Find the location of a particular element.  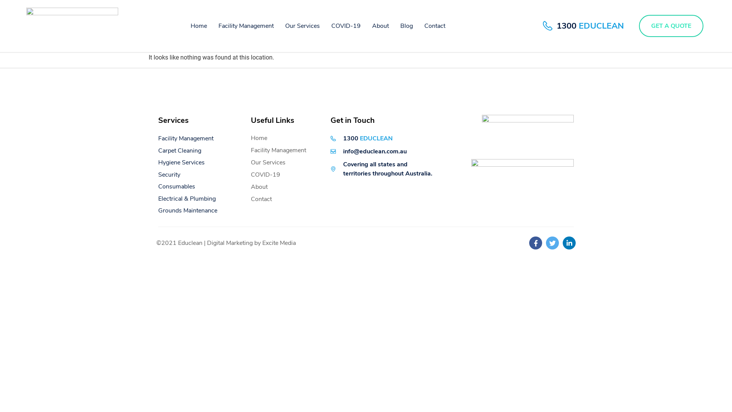

Contact is located at coordinates (285, 199).